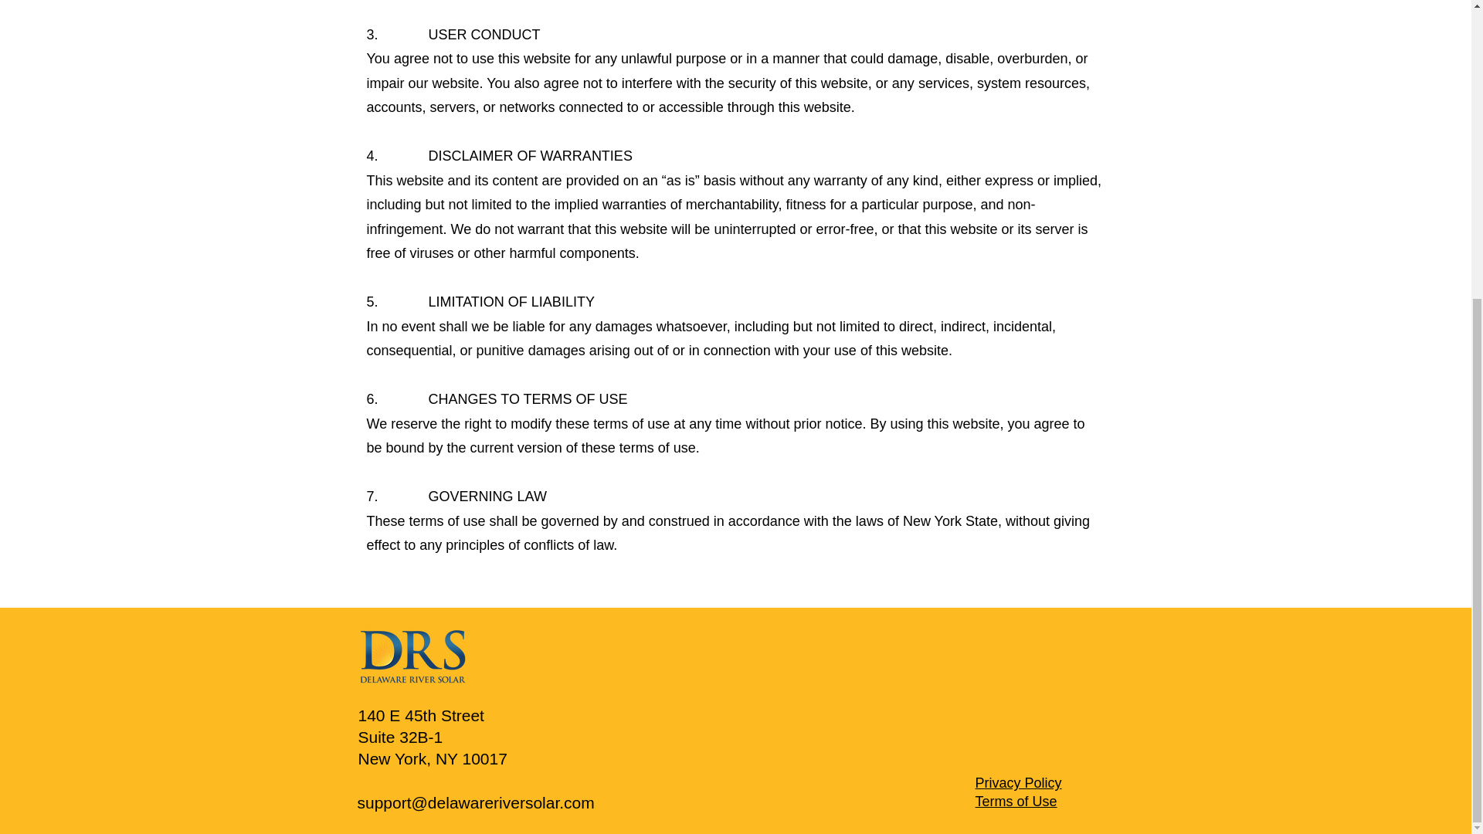 This screenshot has height=834, width=1483. What do you see at coordinates (1018, 783) in the screenshot?
I see `Privacy Policy` at bounding box center [1018, 783].